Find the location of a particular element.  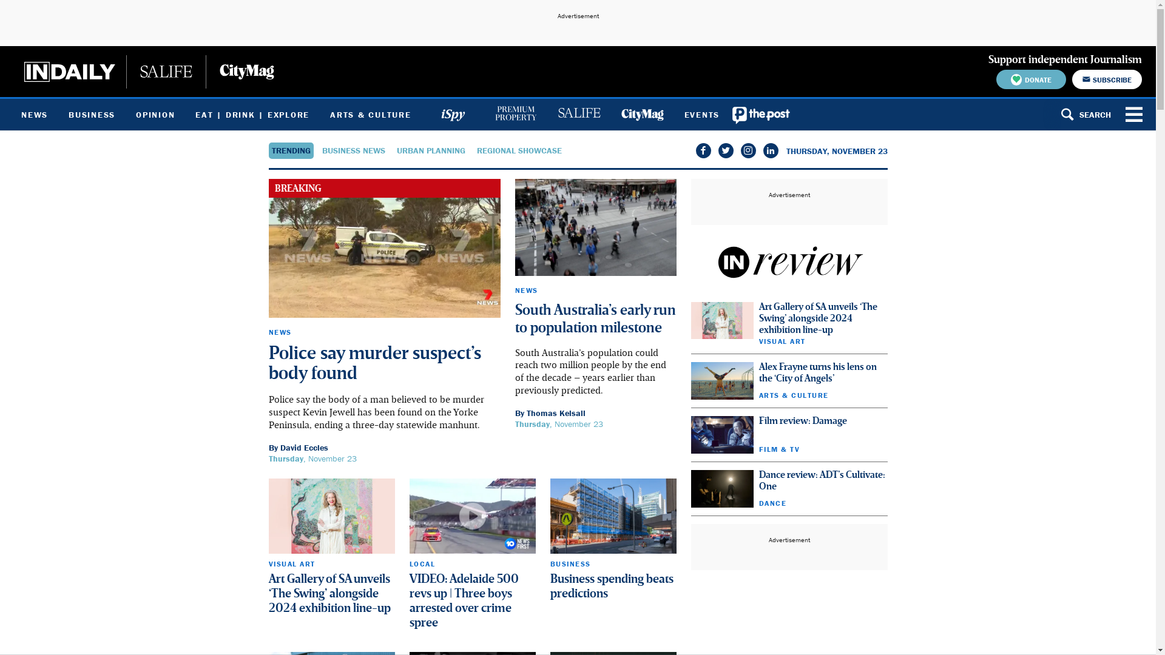

SUBSCRIBE is located at coordinates (1107, 79).